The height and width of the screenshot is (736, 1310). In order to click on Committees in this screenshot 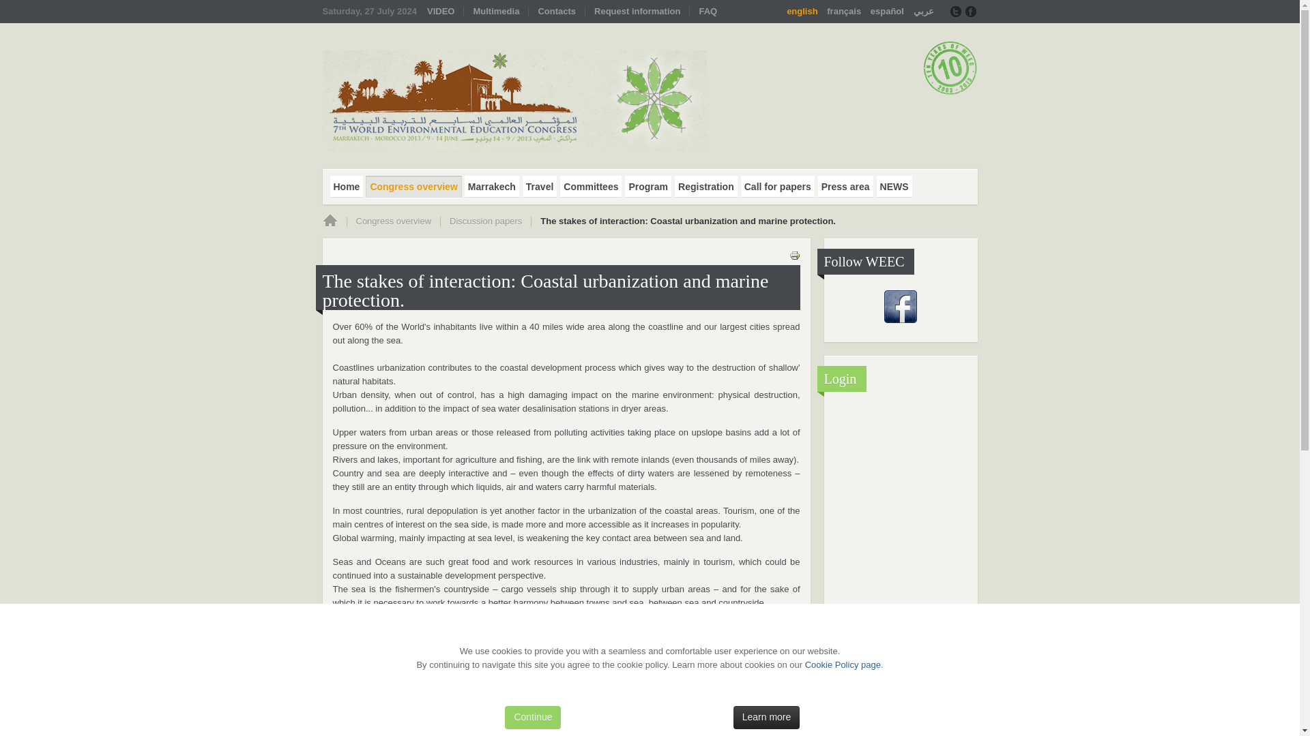, I will do `click(591, 187)`.